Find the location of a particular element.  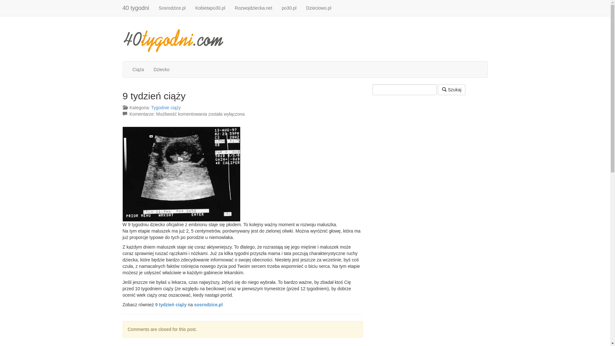

sosrodzice.pl is located at coordinates (208, 305).